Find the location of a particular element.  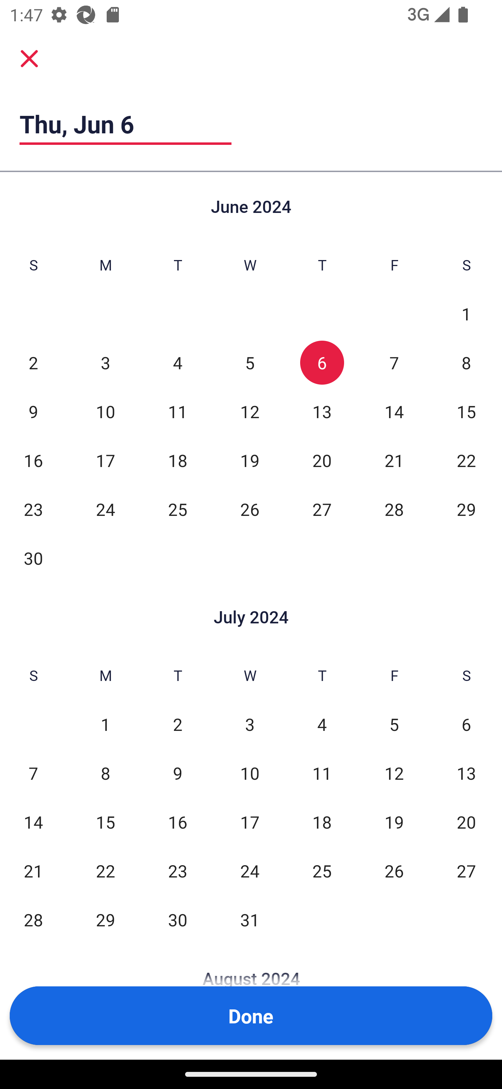

16 Sun, Jun 16, Not Selected is located at coordinates (33, 460).